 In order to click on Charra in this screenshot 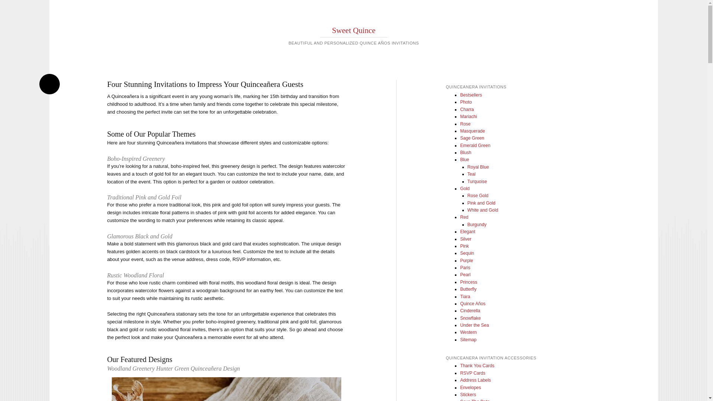, I will do `click(467, 110)`.